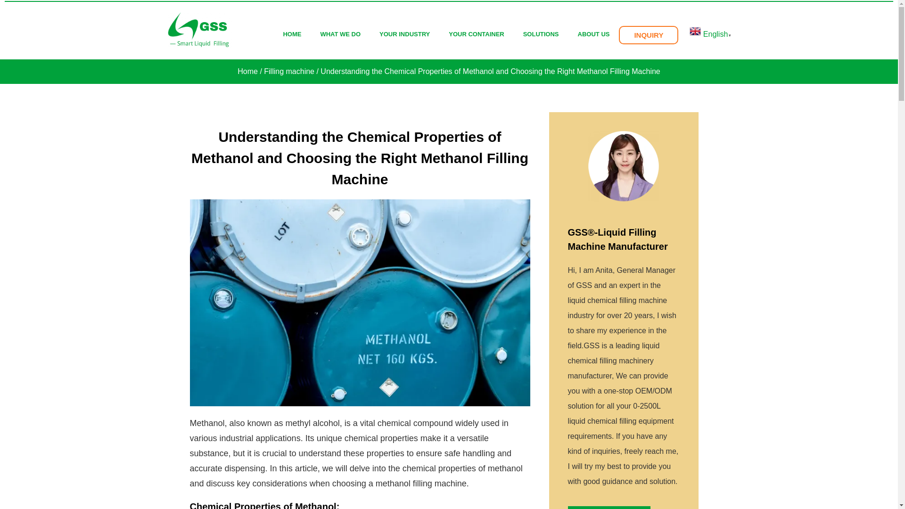 The image size is (905, 509). Describe the element at coordinates (404, 34) in the screenshot. I see `YOUR INDUSTRY` at that location.